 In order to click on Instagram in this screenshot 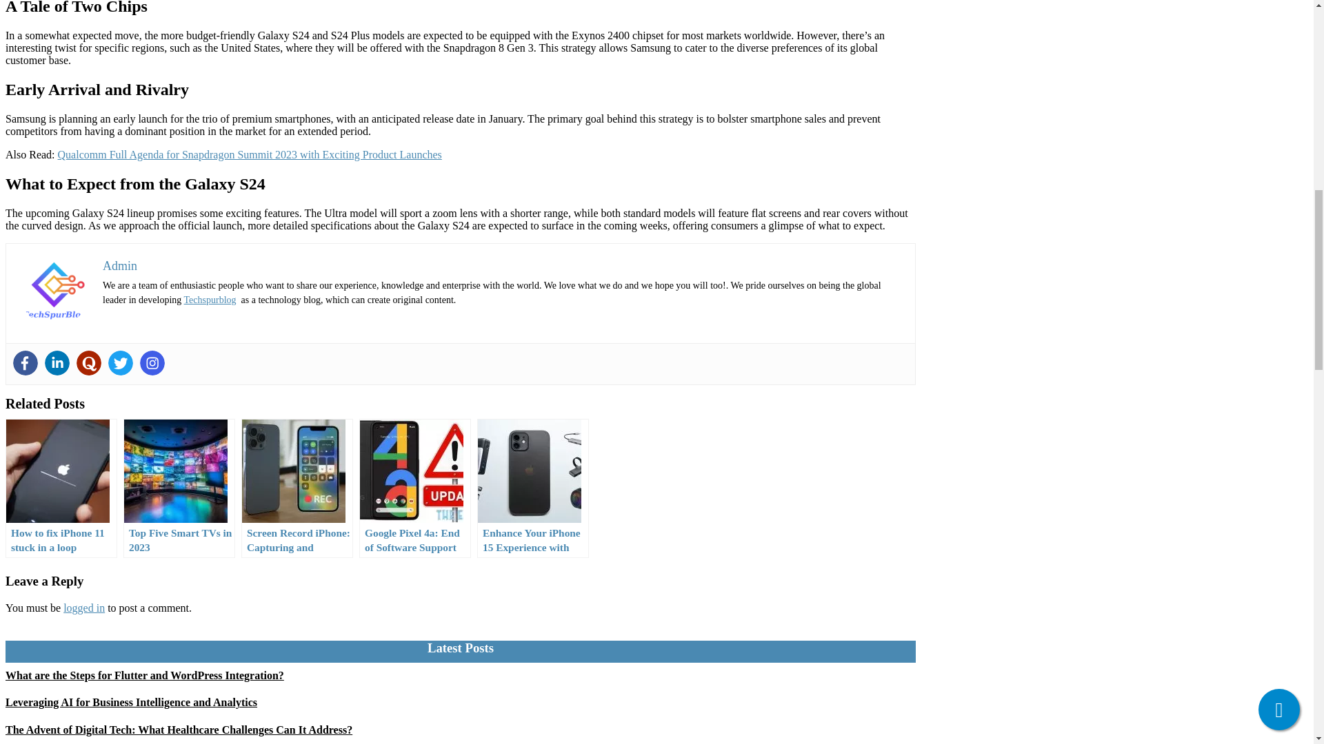, I will do `click(152, 362)`.